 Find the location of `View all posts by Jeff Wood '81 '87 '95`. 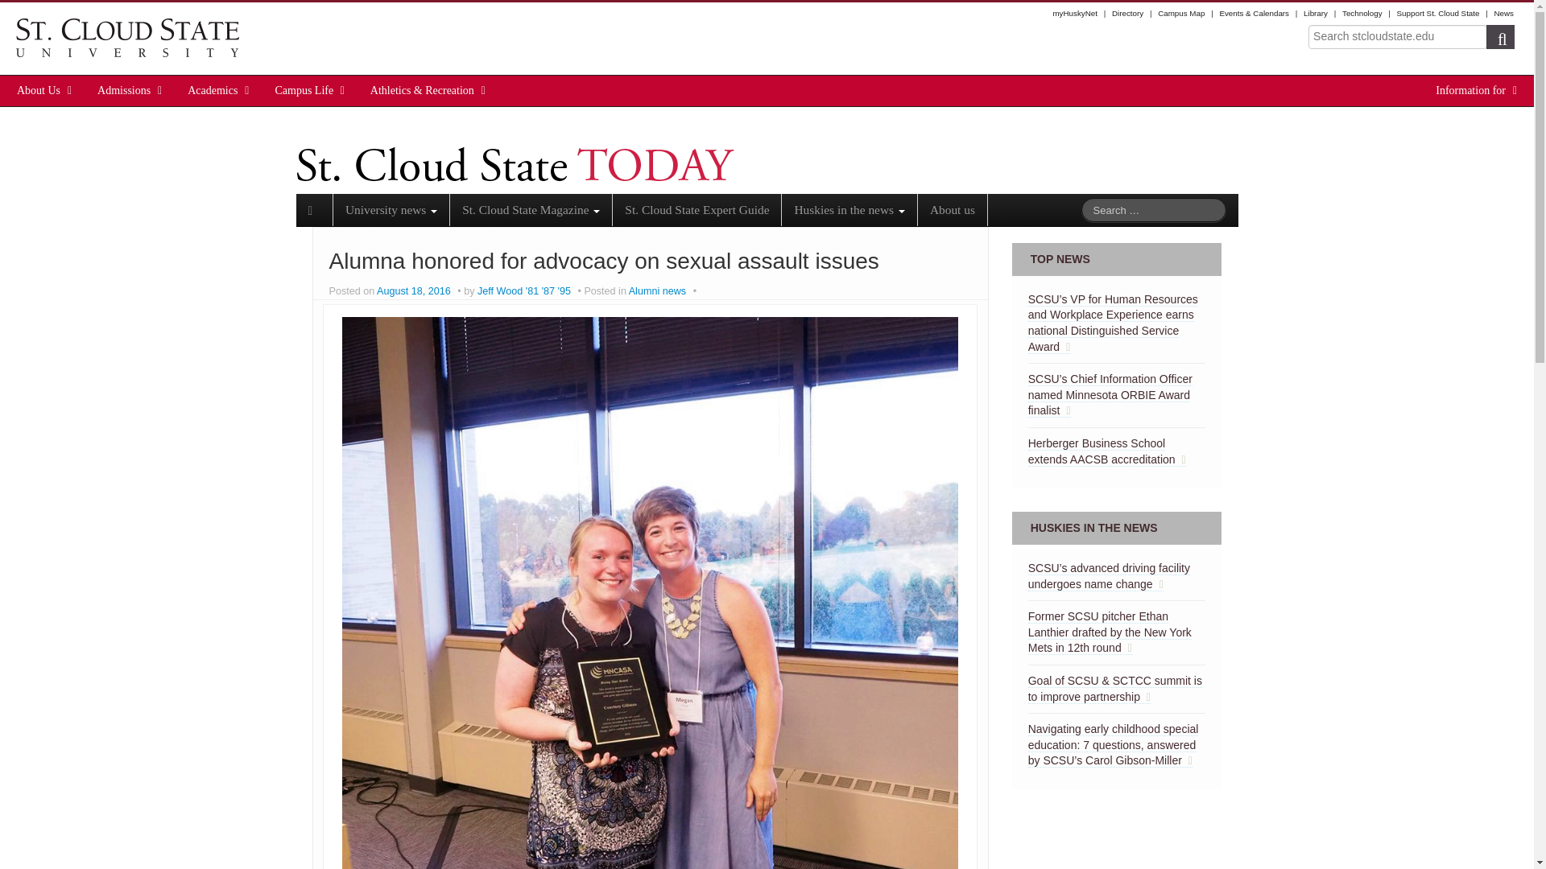

View all posts by Jeff Wood '81 '87 '95 is located at coordinates (523, 291).